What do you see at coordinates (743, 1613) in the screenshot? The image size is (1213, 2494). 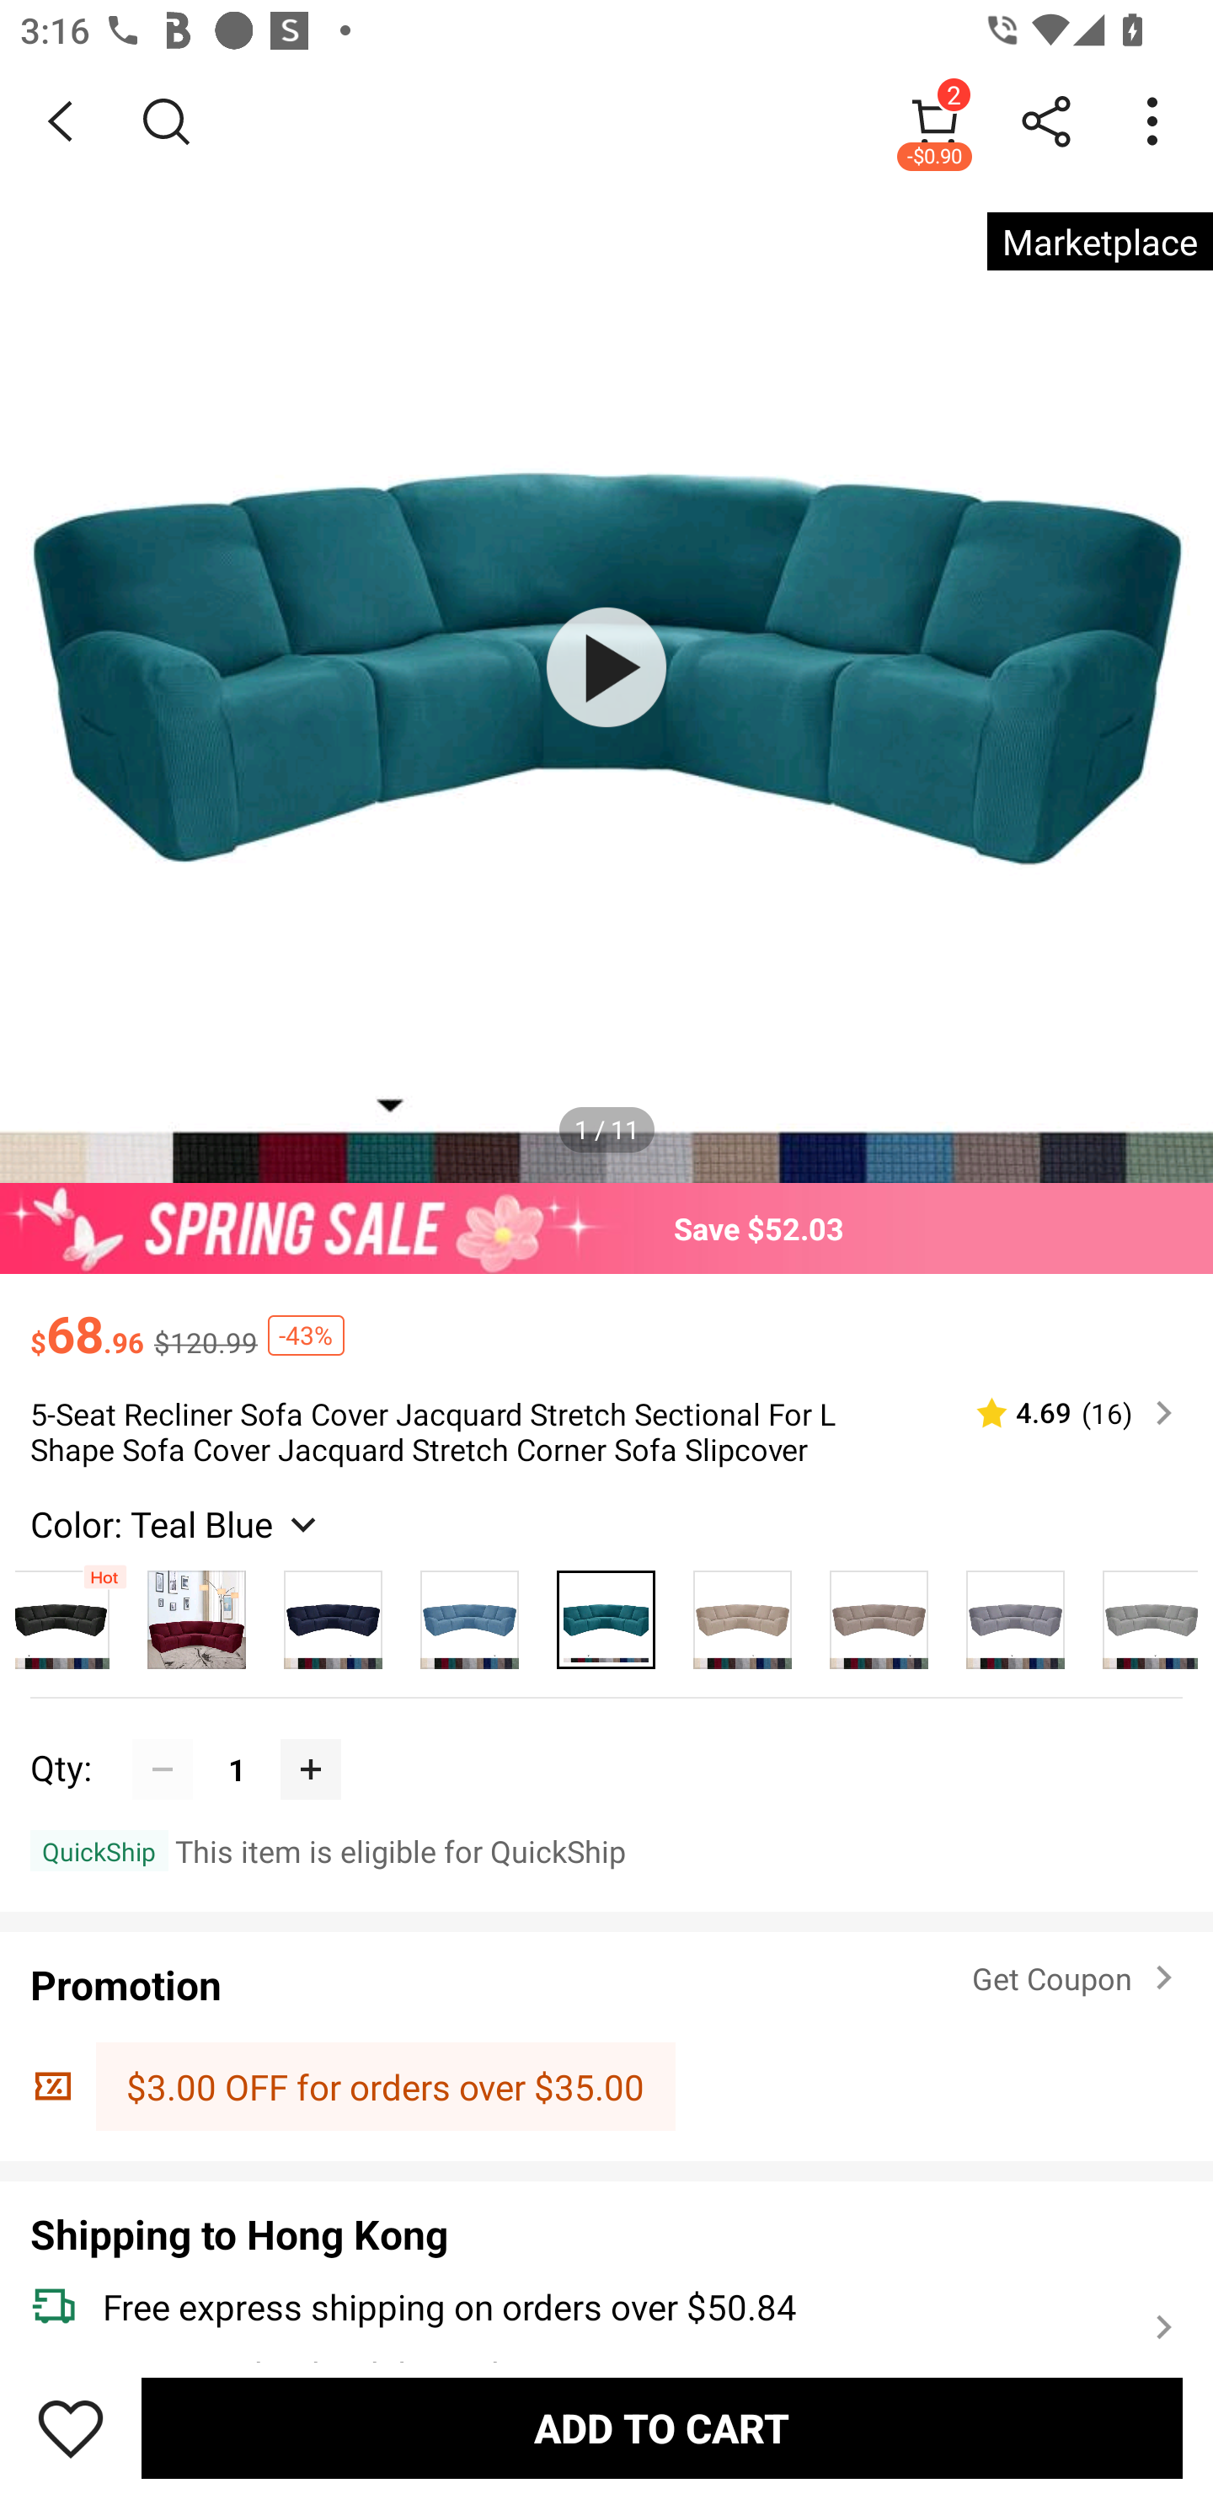 I see `Khaki` at bounding box center [743, 1613].